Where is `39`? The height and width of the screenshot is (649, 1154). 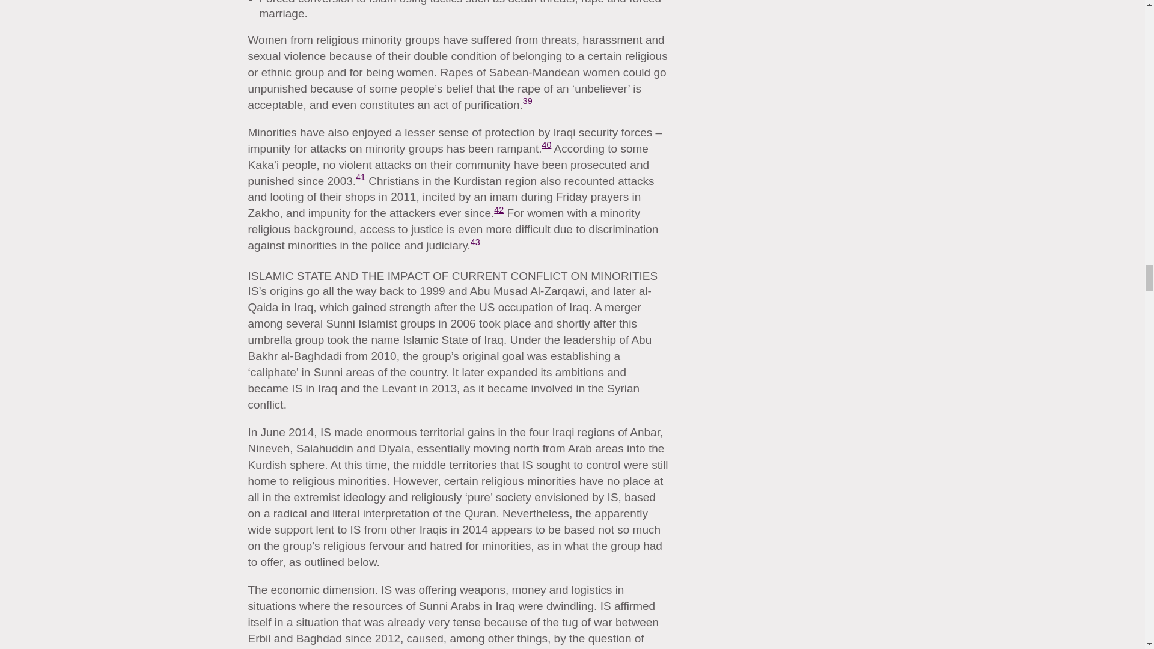 39 is located at coordinates (527, 101).